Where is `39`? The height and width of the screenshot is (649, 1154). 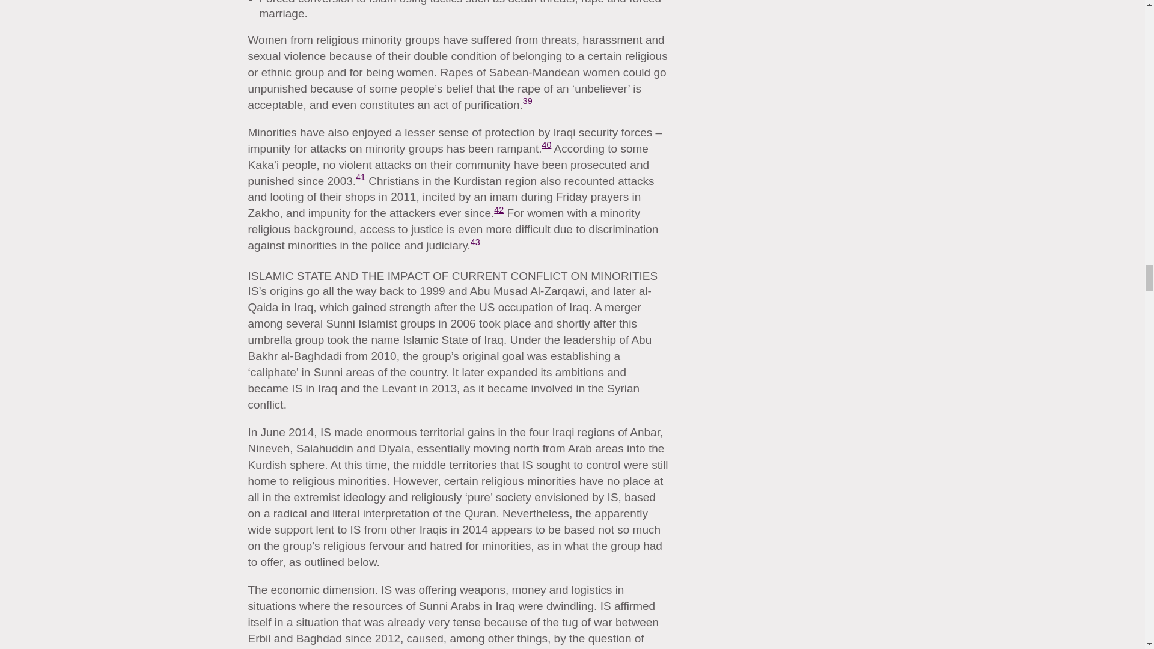 39 is located at coordinates (527, 101).